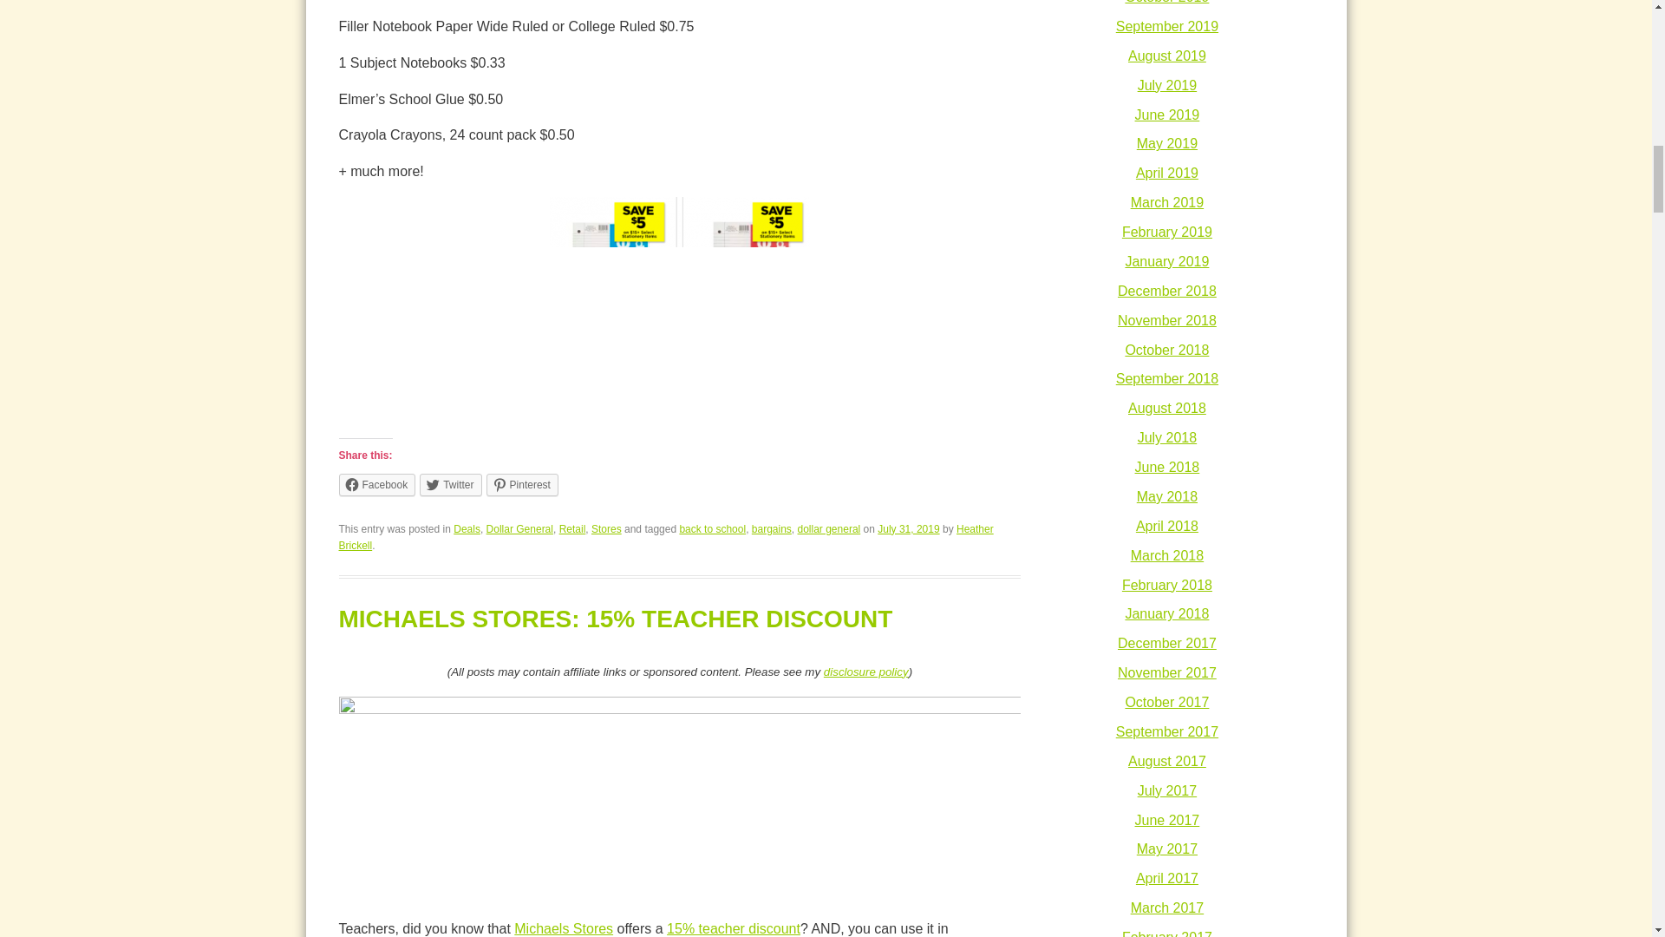  I want to click on Click to share on Facebook, so click(376, 485).